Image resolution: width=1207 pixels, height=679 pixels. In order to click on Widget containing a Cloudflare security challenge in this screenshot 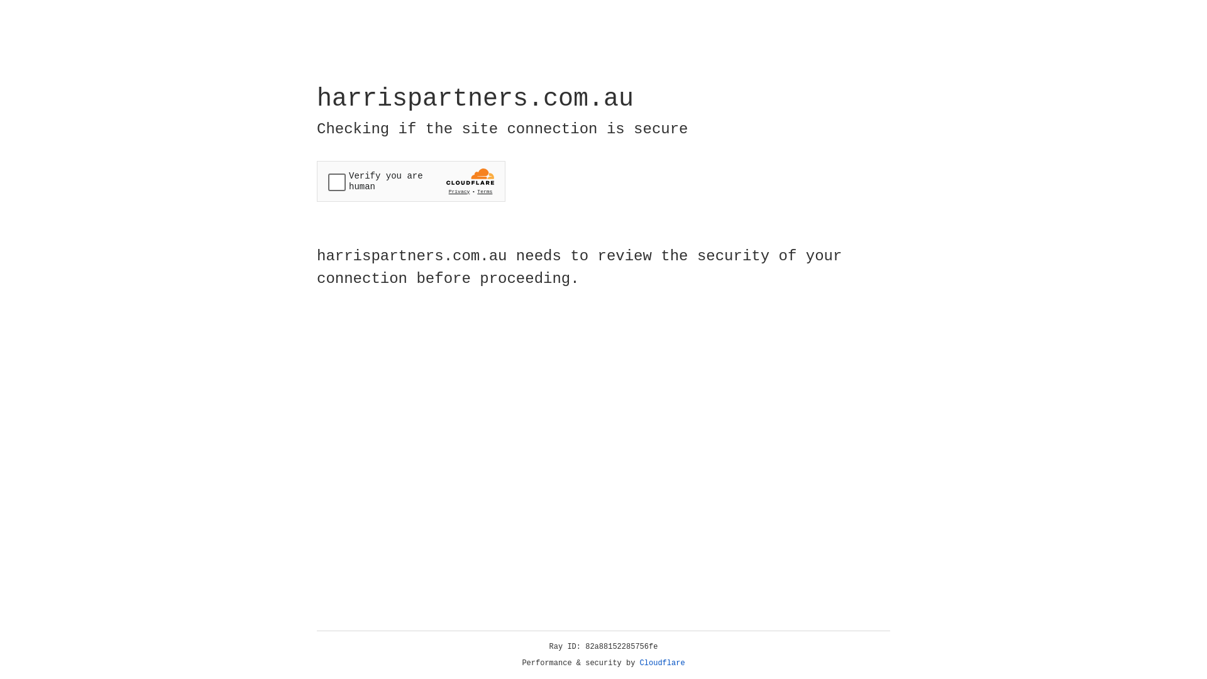, I will do `click(411, 181)`.